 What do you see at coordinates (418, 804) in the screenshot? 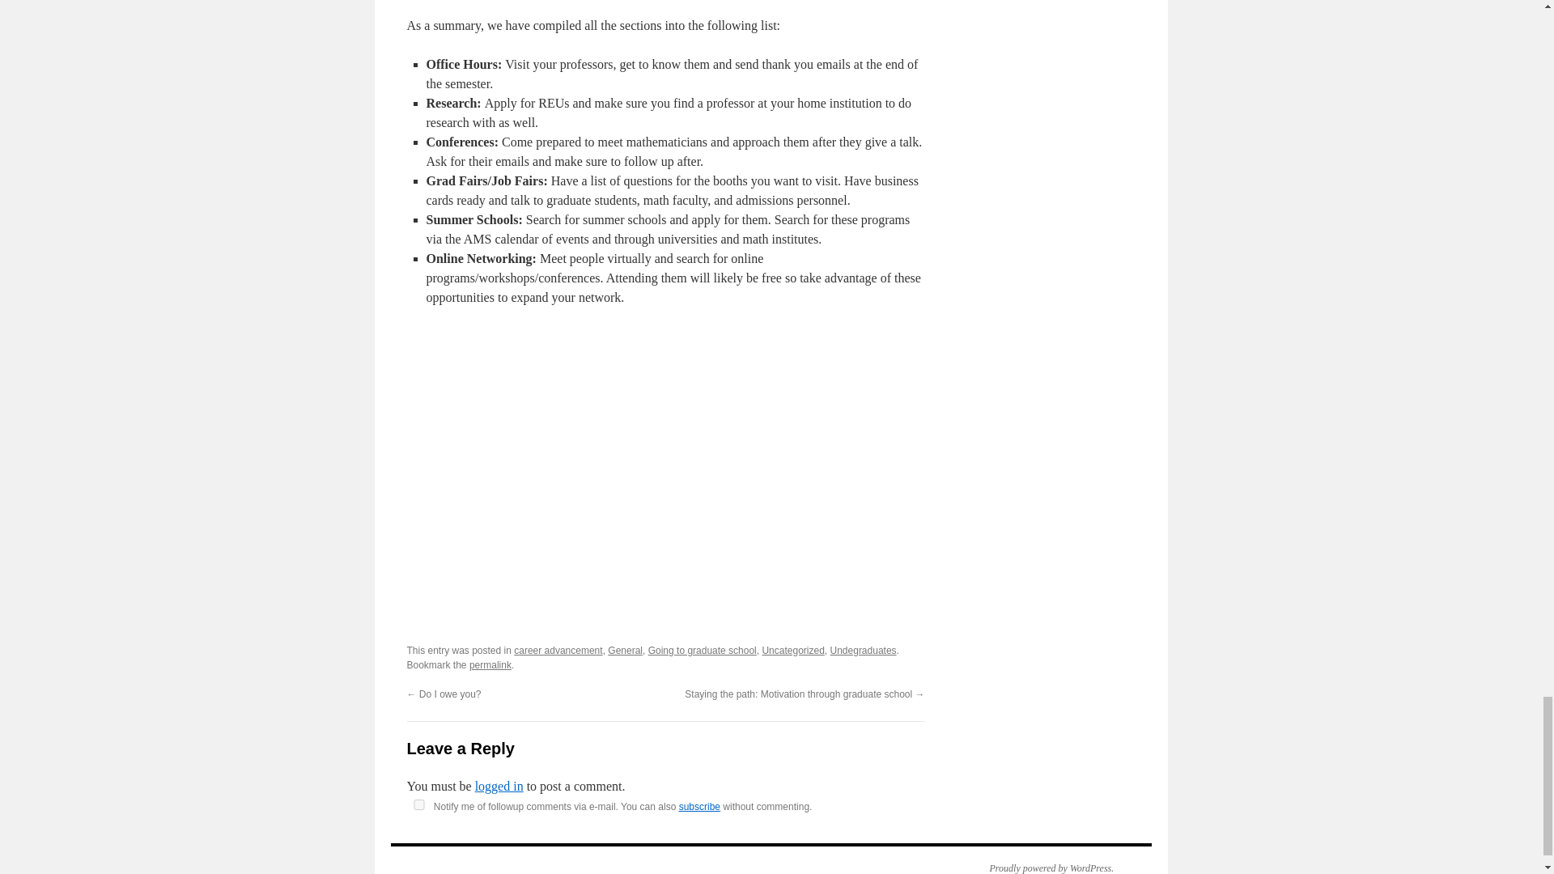
I see `yes` at bounding box center [418, 804].